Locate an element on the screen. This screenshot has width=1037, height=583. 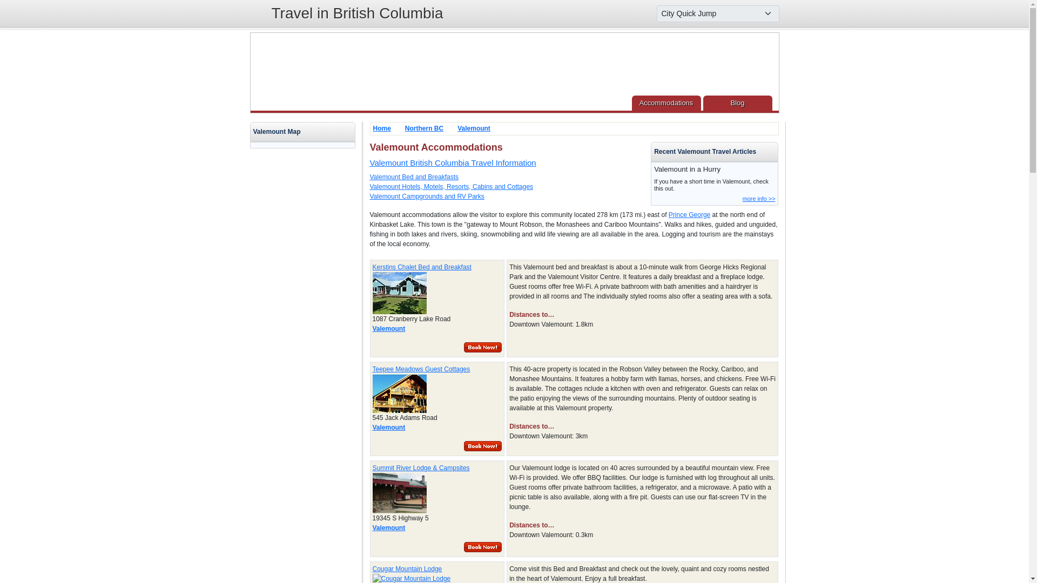
Kerstins Chalet Bed and Breakfast is located at coordinates (437, 267).